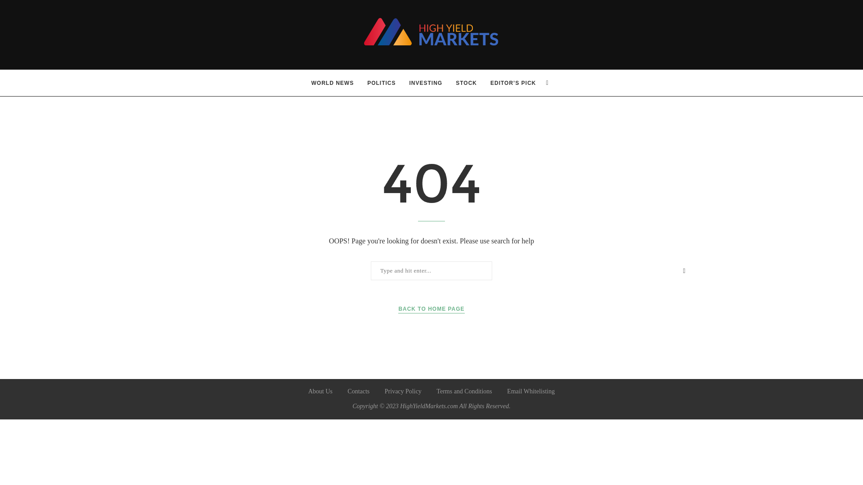  I want to click on Terms and Conditions, so click(464, 392).